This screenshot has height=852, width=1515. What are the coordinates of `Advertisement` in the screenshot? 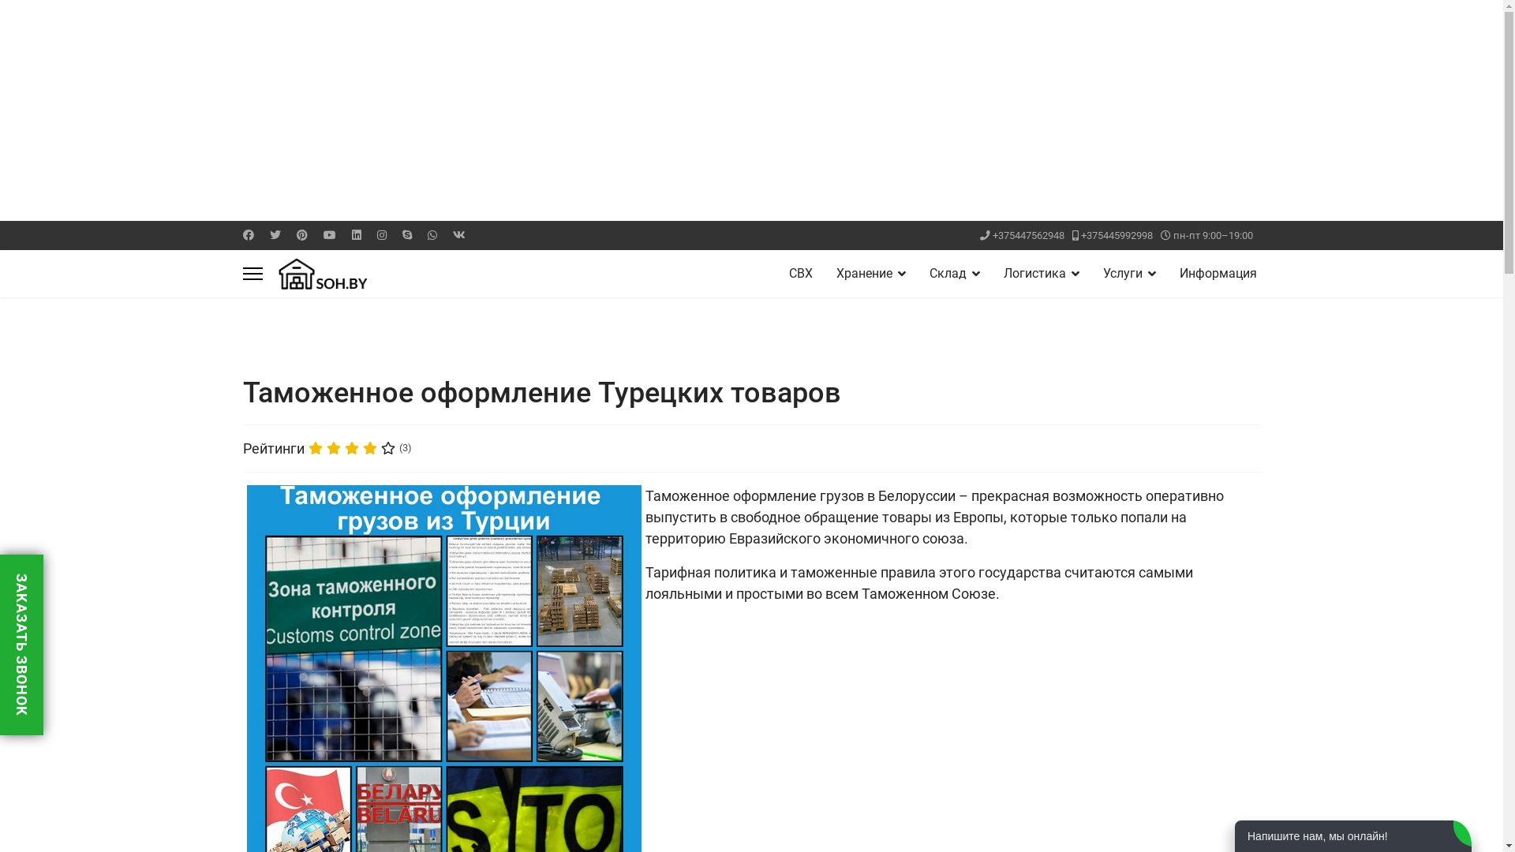 It's located at (473, 110).